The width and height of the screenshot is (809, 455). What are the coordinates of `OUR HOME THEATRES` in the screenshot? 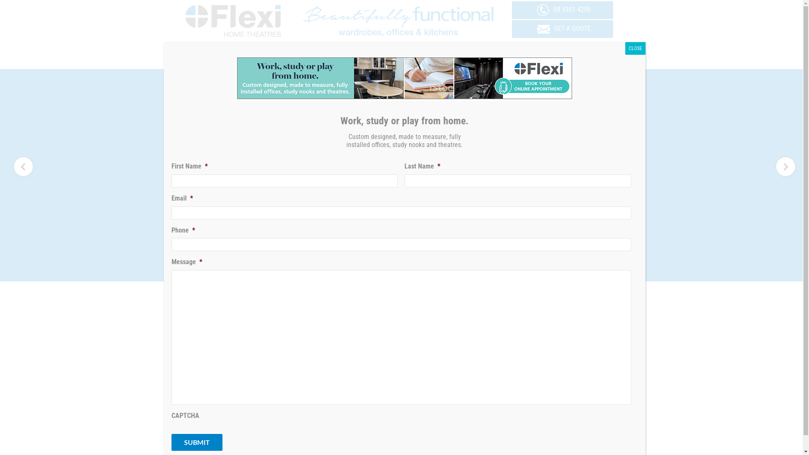 It's located at (382, 271).